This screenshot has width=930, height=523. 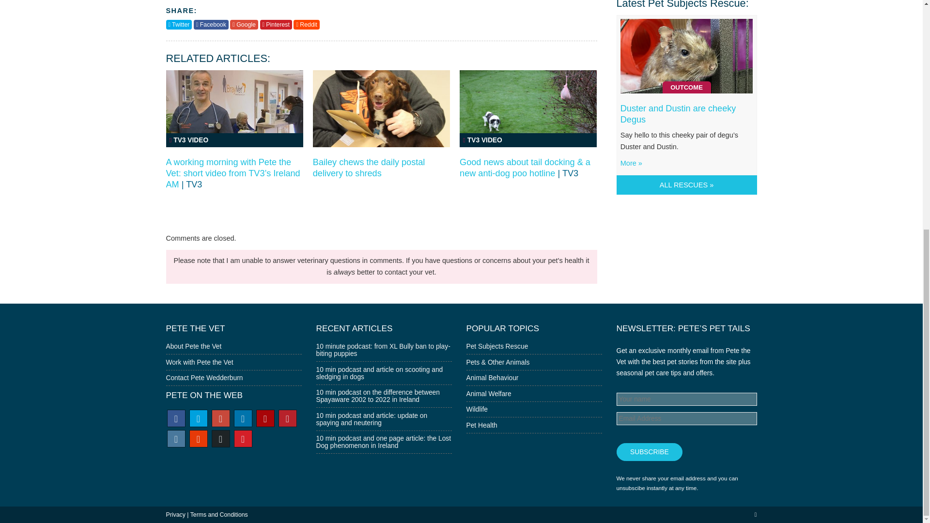 What do you see at coordinates (386, 330) in the screenshot?
I see `Pete on Newstalk` at bounding box center [386, 330].